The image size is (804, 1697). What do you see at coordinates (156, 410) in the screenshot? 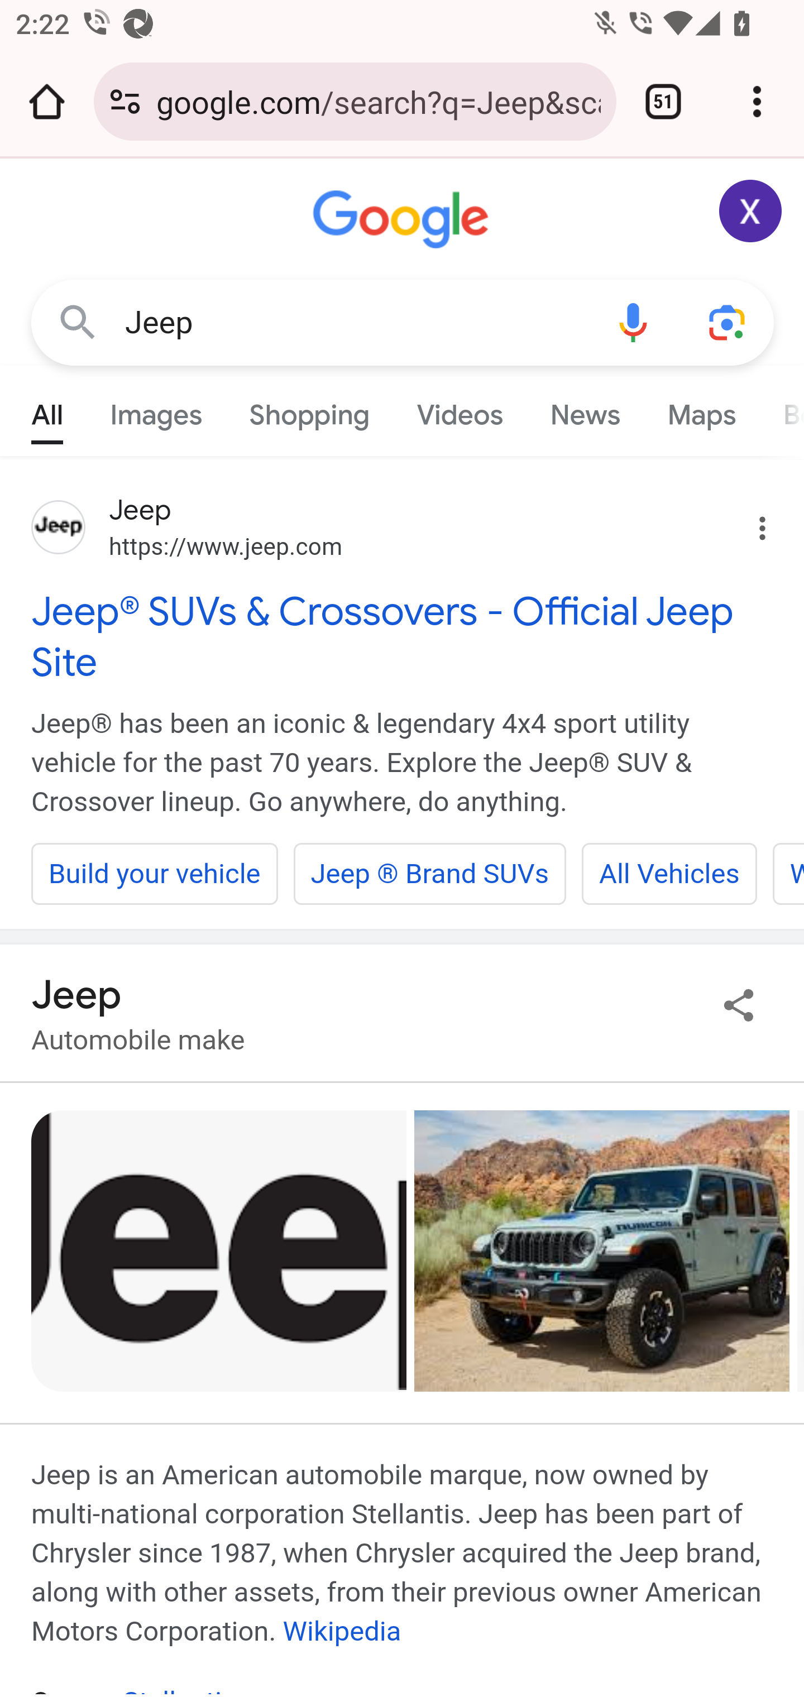
I see `Images` at bounding box center [156, 410].